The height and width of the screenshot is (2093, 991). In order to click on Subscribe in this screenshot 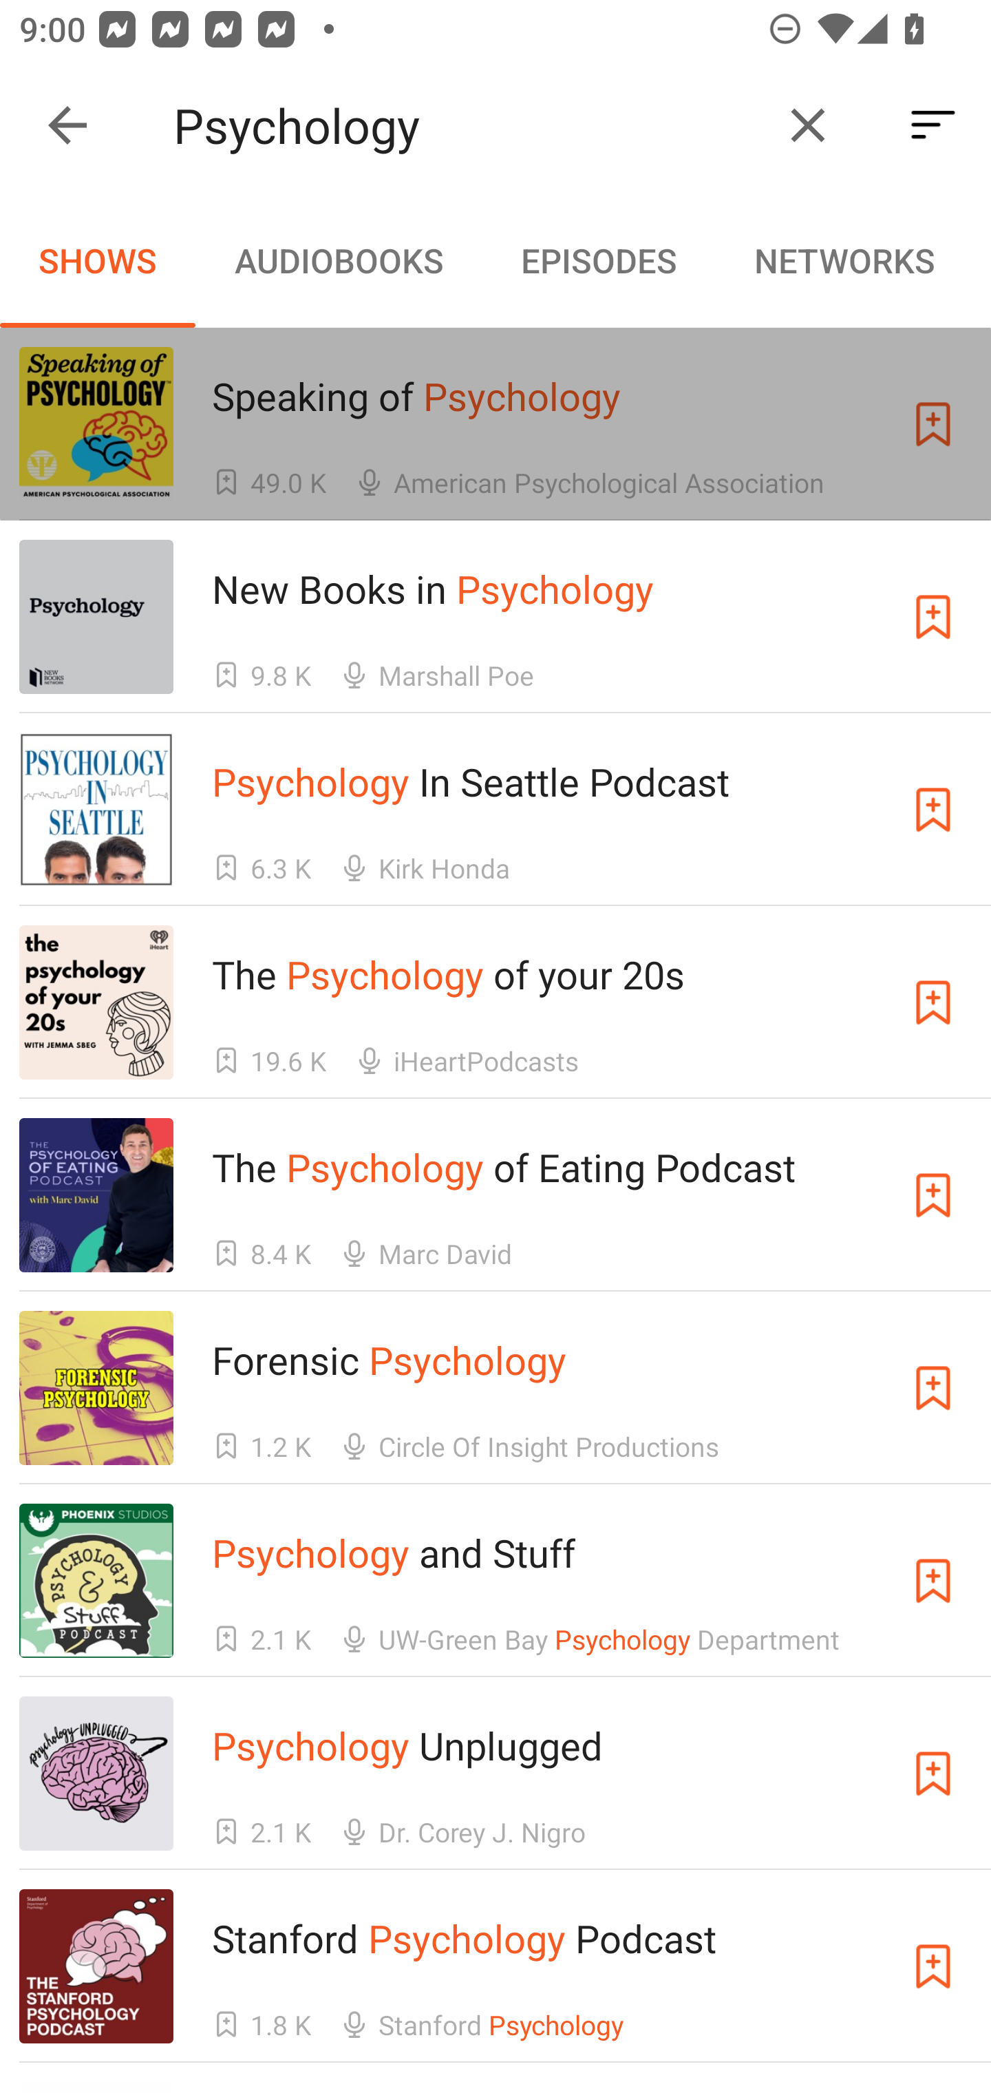, I will do `click(933, 1388)`.